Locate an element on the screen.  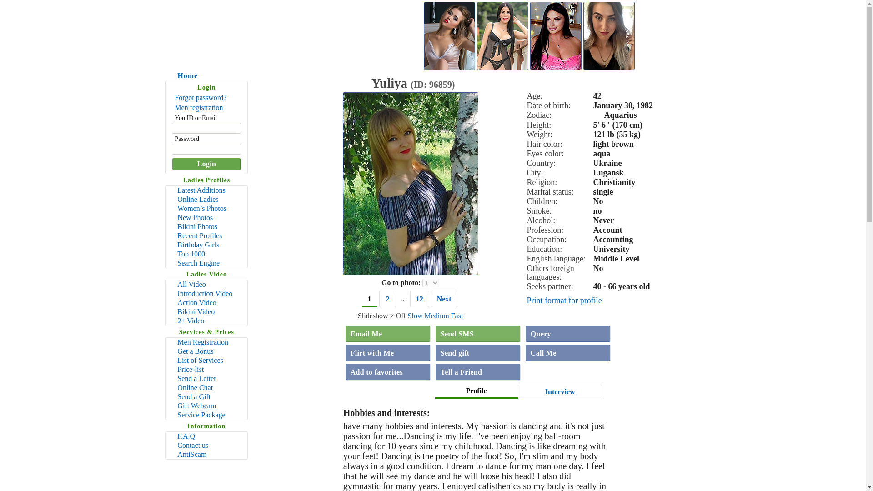
Top 1000 is located at coordinates (206, 254).